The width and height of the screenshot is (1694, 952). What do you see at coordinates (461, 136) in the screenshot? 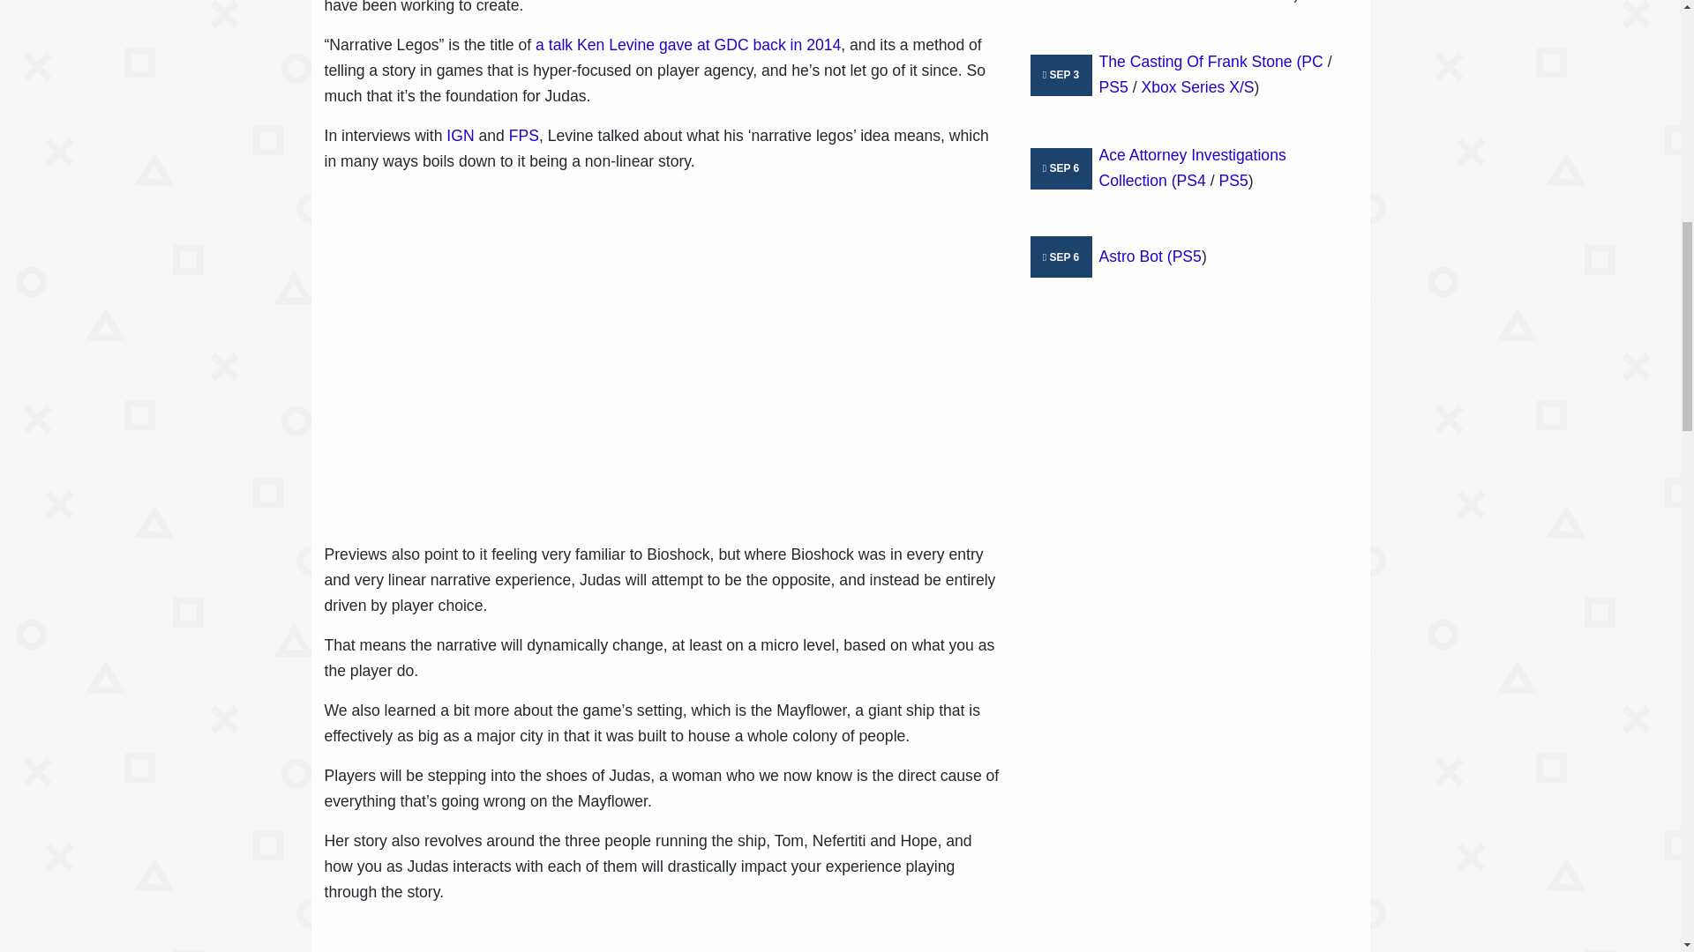
I see `IGN` at bounding box center [461, 136].